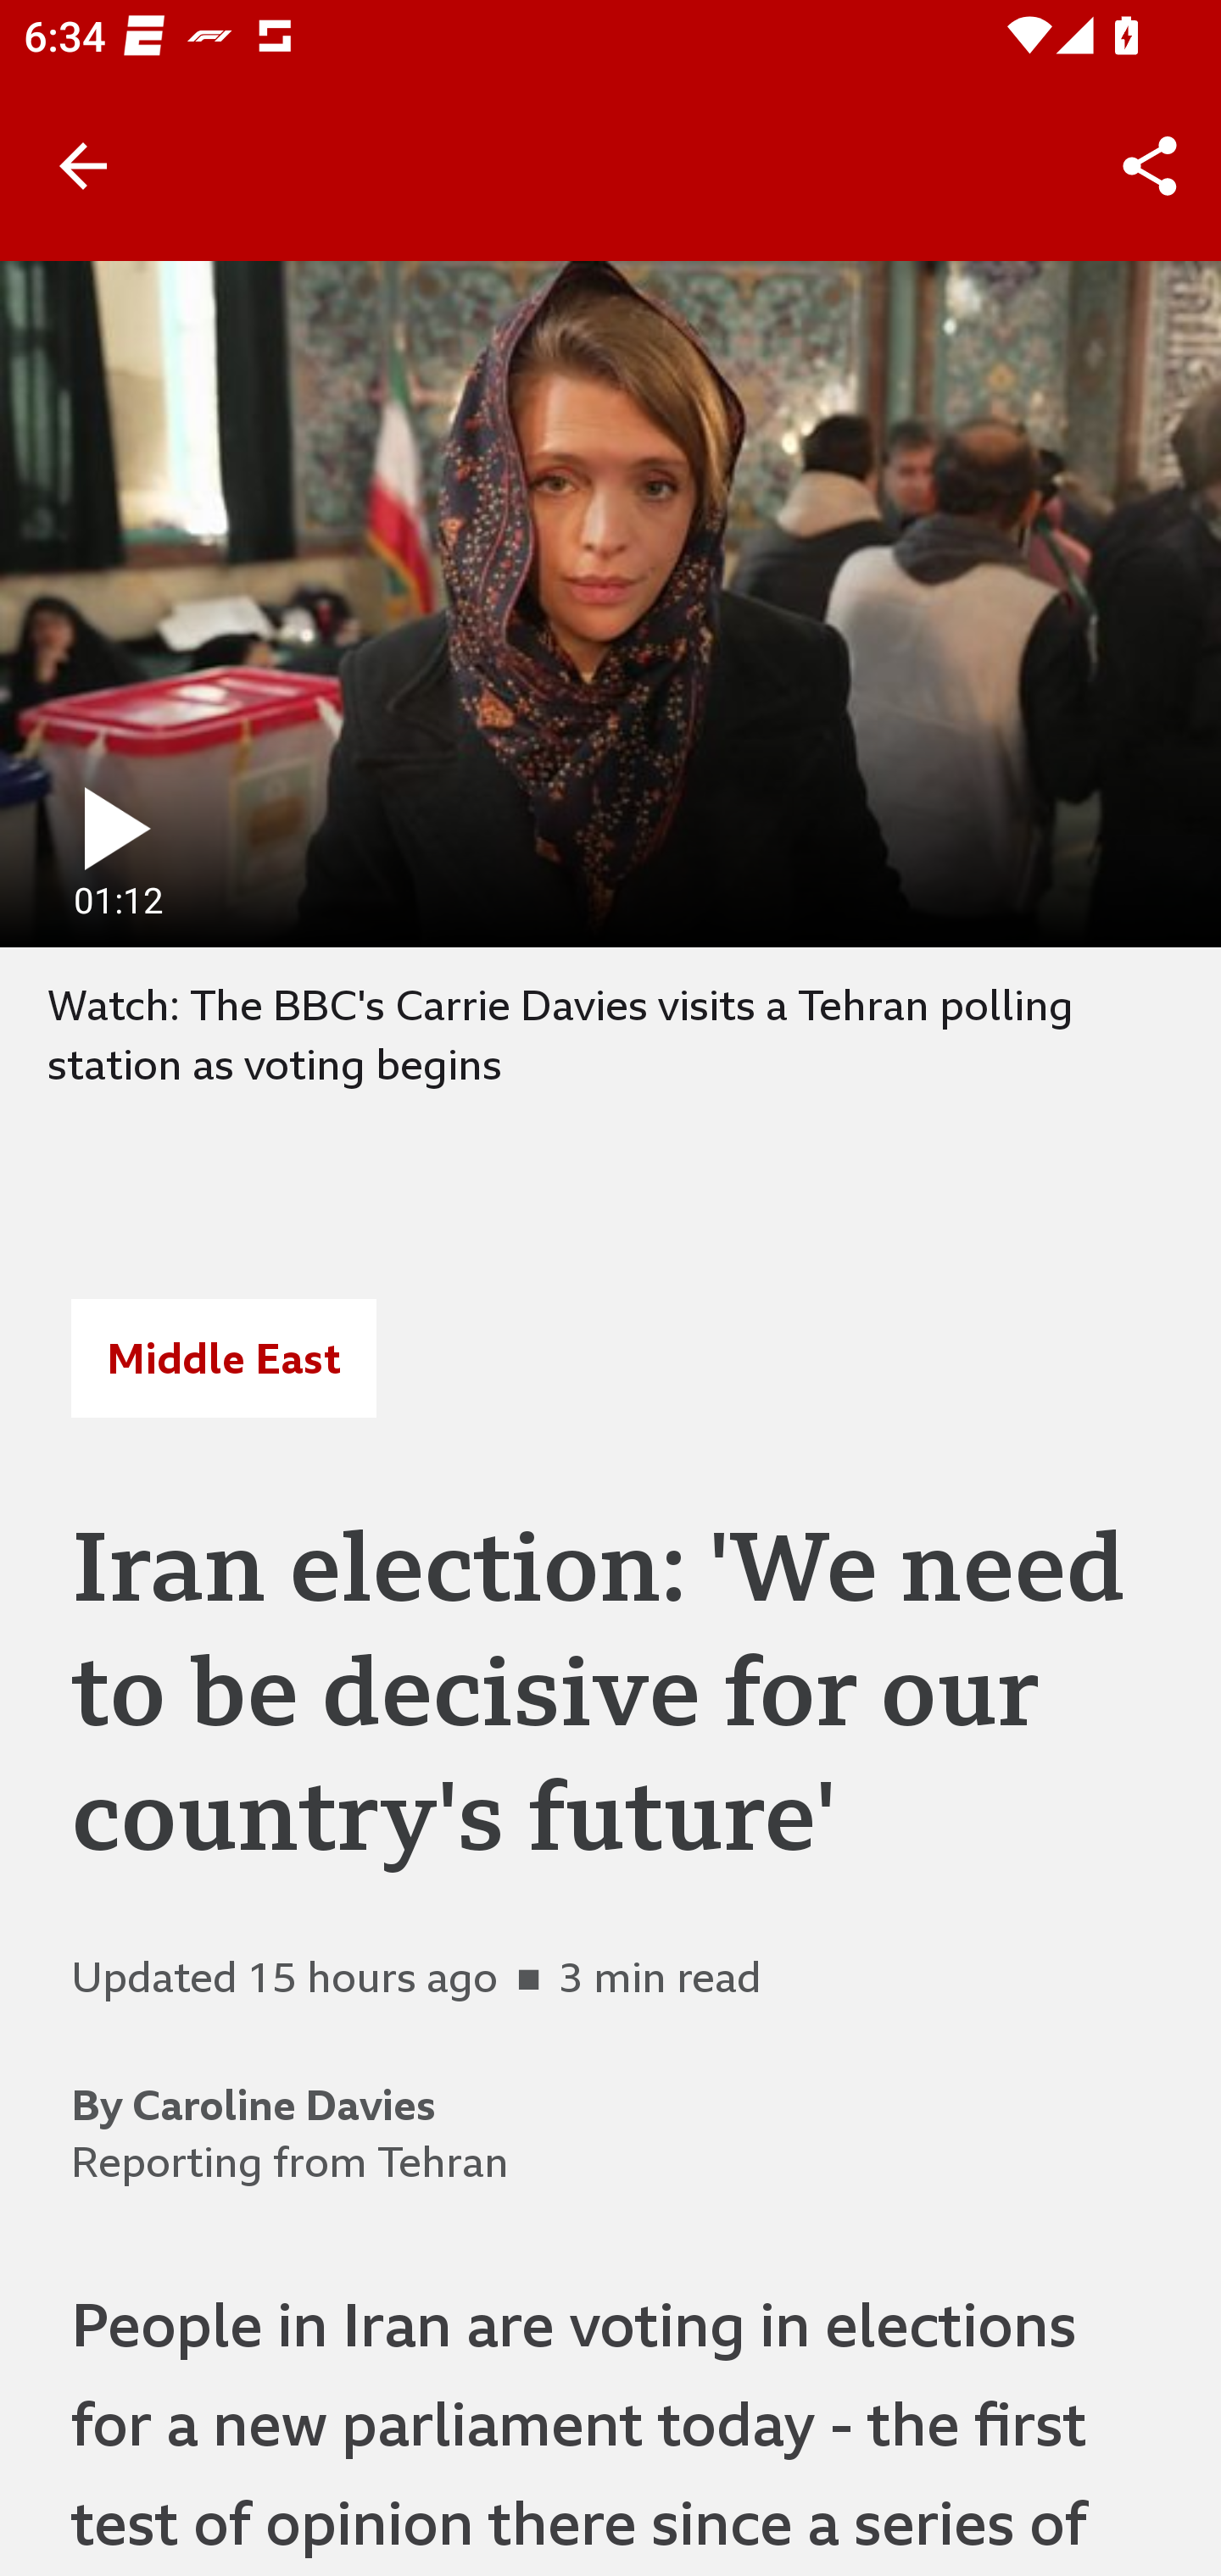 This screenshot has height=2576, width=1221. What do you see at coordinates (610, 603) in the screenshot?
I see `play fullscreen 01:12 1 minute, 12 seconds` at bounding box center [610, 603].